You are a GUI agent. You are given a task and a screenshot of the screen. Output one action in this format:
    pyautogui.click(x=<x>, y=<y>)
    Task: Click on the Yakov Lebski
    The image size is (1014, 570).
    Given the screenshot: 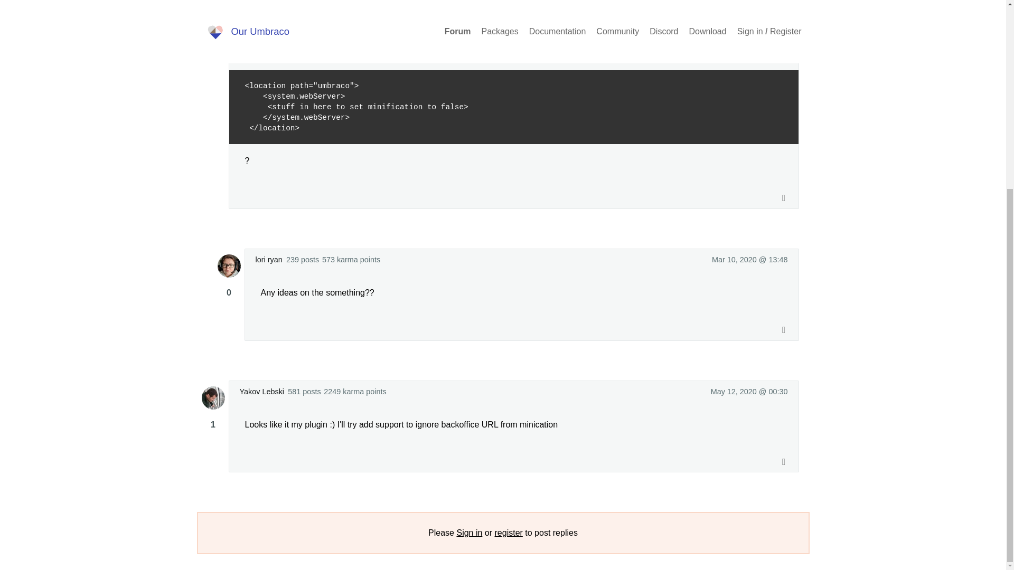 What is the action you would take?
    pyautogui.click(x=262, y=392)
    